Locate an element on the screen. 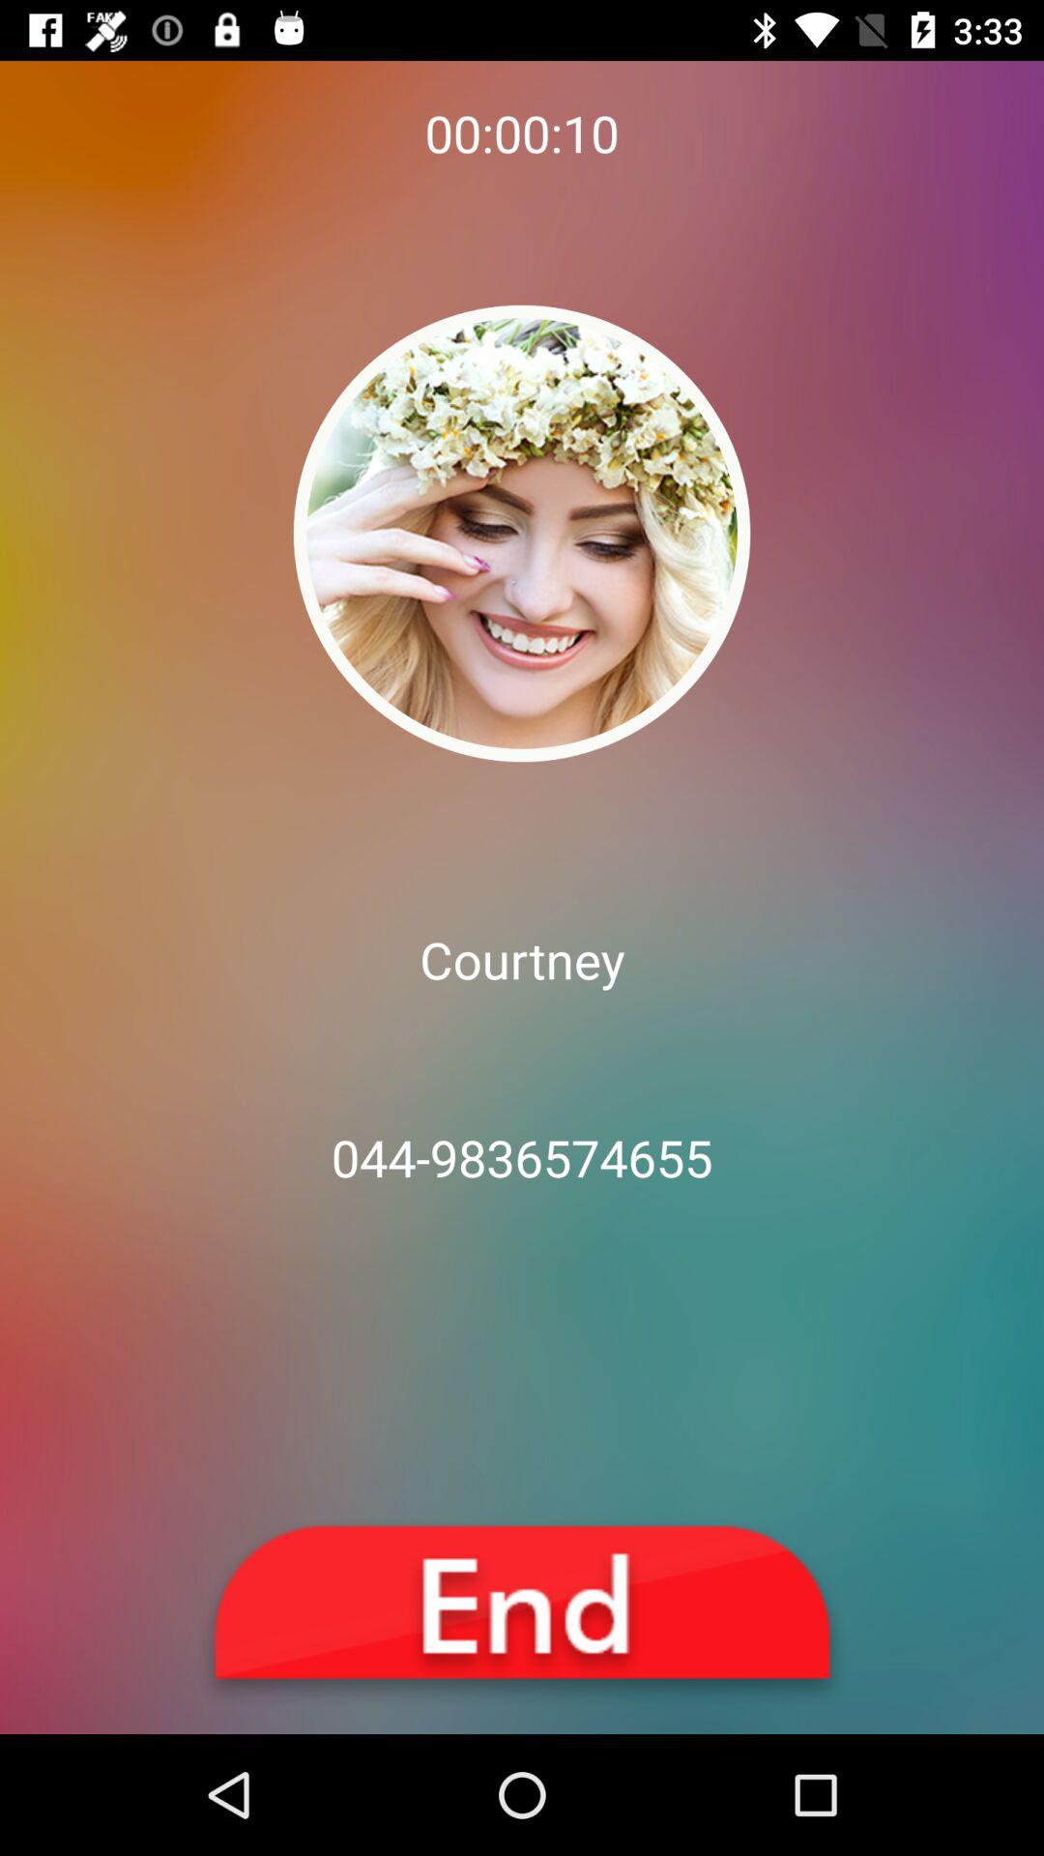  end call is located at coordinates (522, 1612).